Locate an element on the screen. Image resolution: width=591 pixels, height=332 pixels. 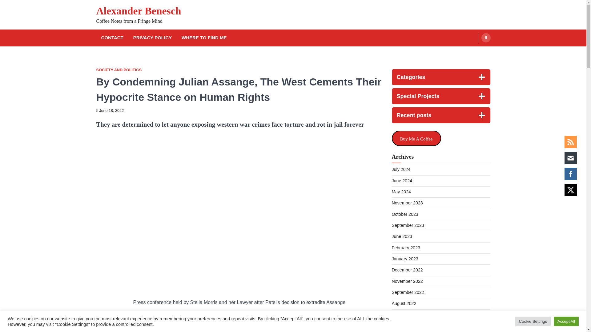
Search is located at coordinates (486, 38).